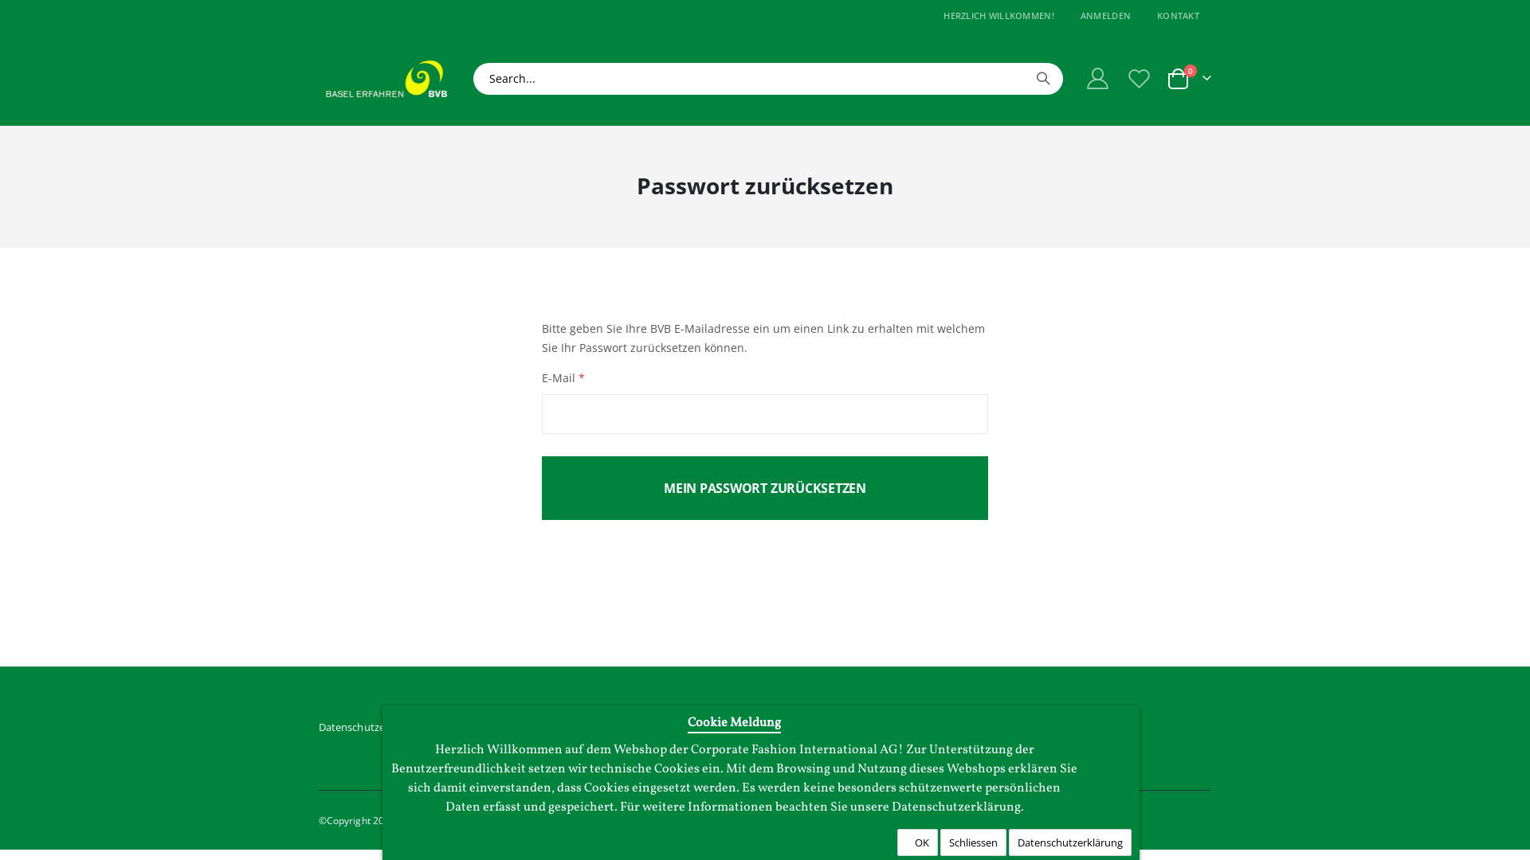 The image size is (1530, 860). Describe the element at coordinates (918, 842) in the screenshot. I see `OK` at that location.